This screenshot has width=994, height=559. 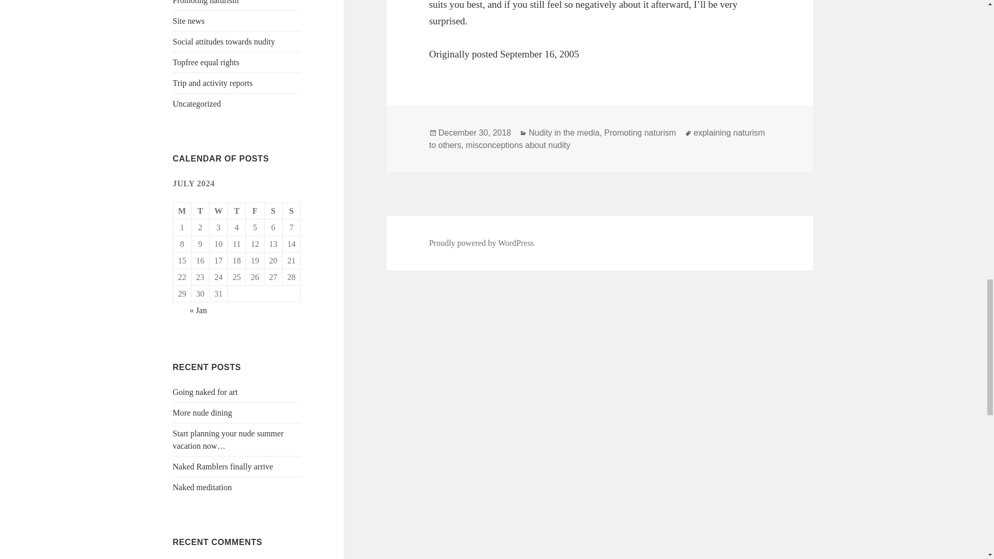 I want to click on Going naked for art, so click(x=206, y=392).